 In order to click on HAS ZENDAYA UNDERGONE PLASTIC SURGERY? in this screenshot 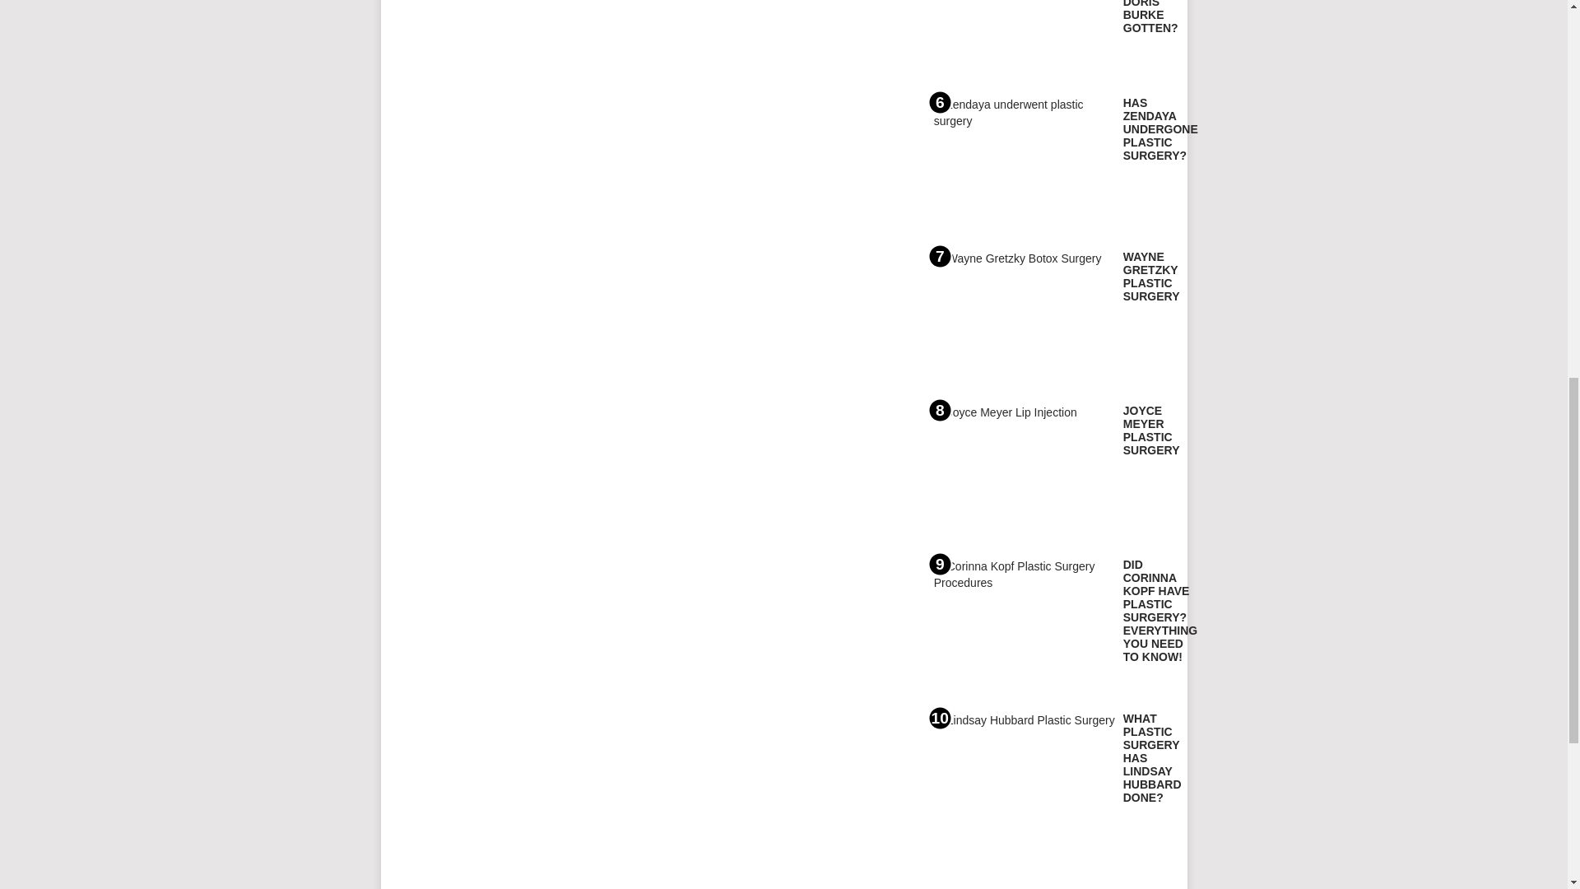, I will do `click(1160, 128)`.